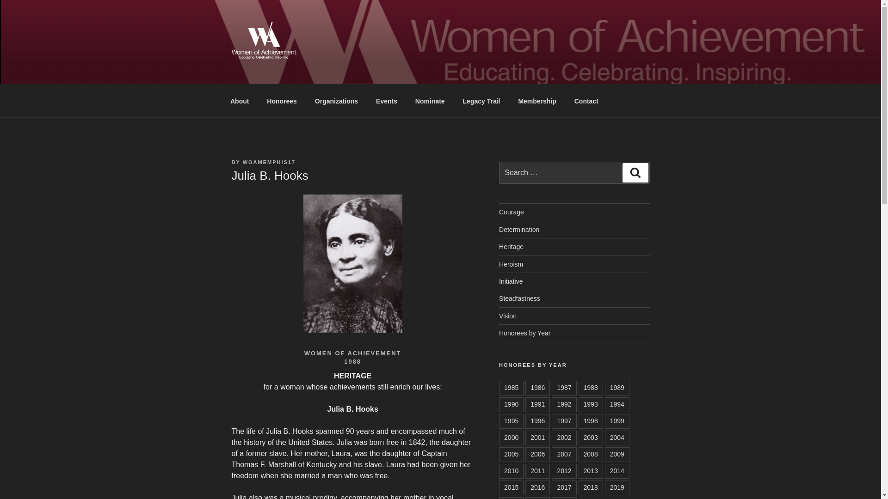 This screenshot has width=888, height=499. I want to click on Legacy Trail, so click(481, 101).